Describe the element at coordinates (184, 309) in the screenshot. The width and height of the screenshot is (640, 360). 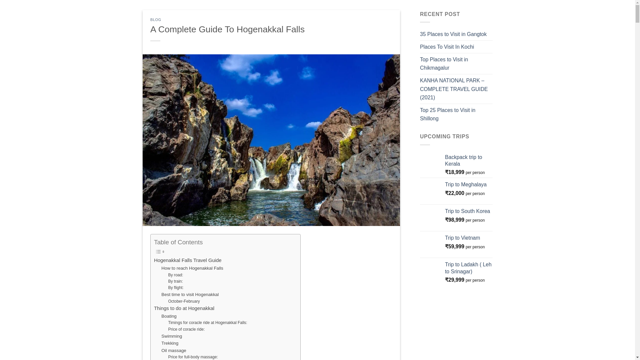
I see `Things to do at Hogenakkal` at that location.